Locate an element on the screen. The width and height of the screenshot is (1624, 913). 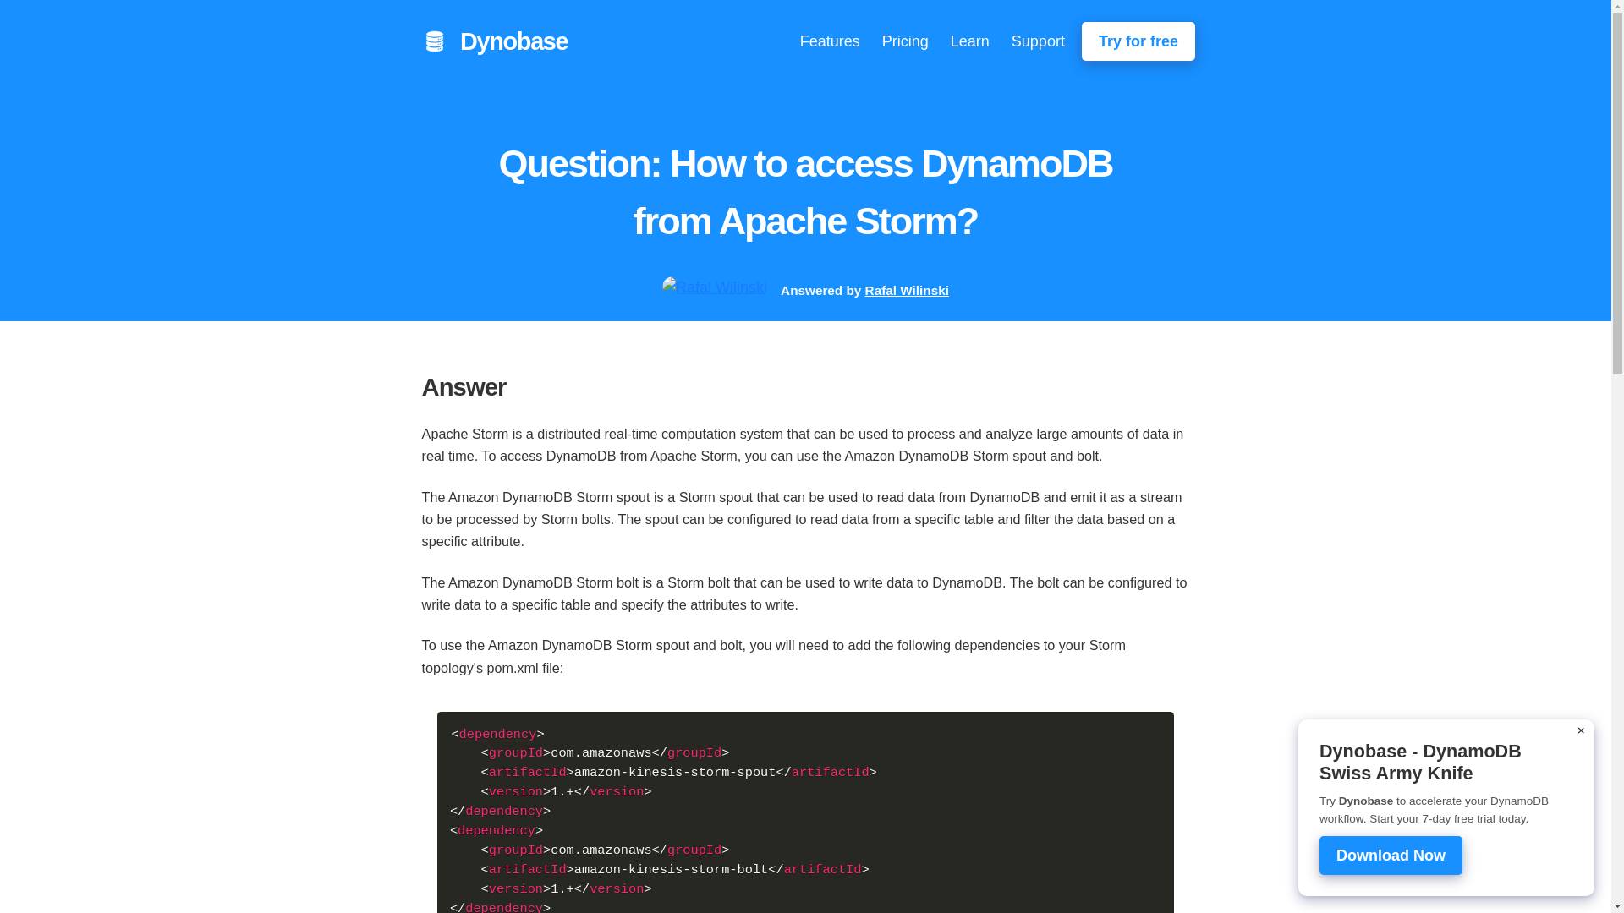
Dynobase is located at coordinates (509, 42).